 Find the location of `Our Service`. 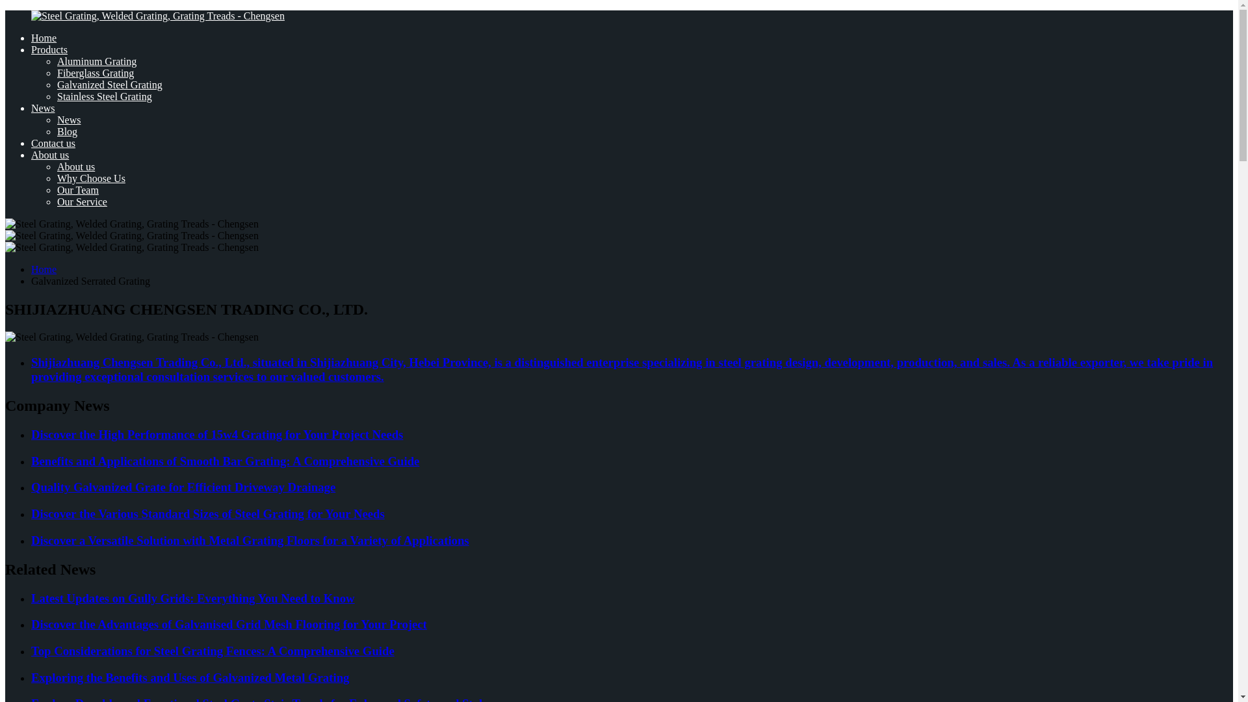

Our Service is located at coordinates (82, 201).